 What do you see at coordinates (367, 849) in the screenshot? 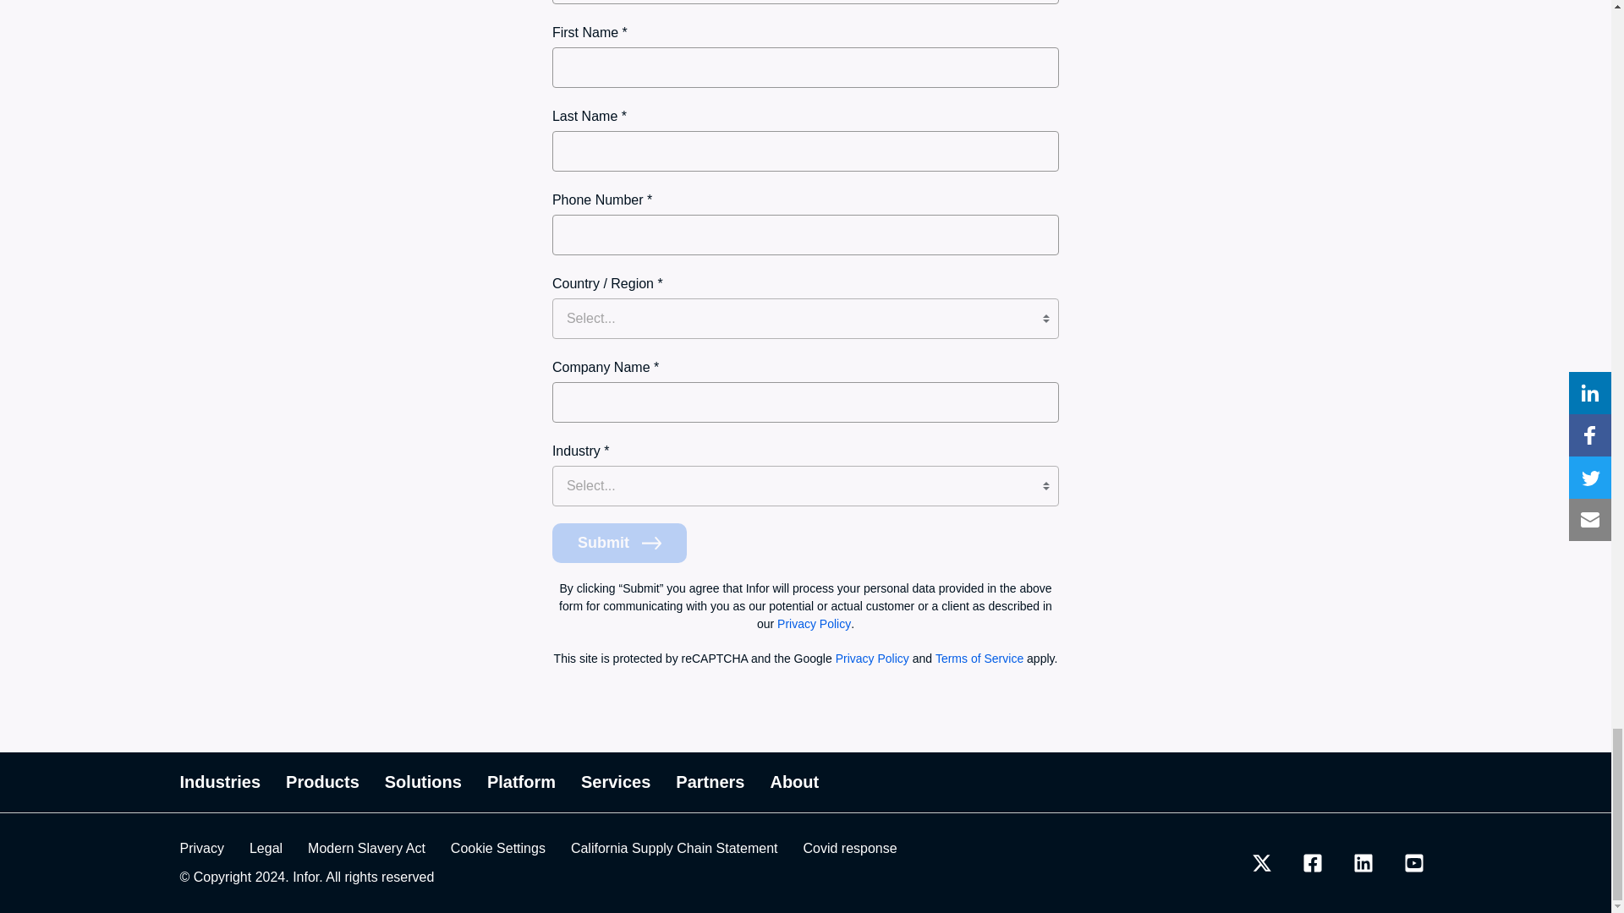
I see `Link opens in new tab` at bounding box center [367, 849].